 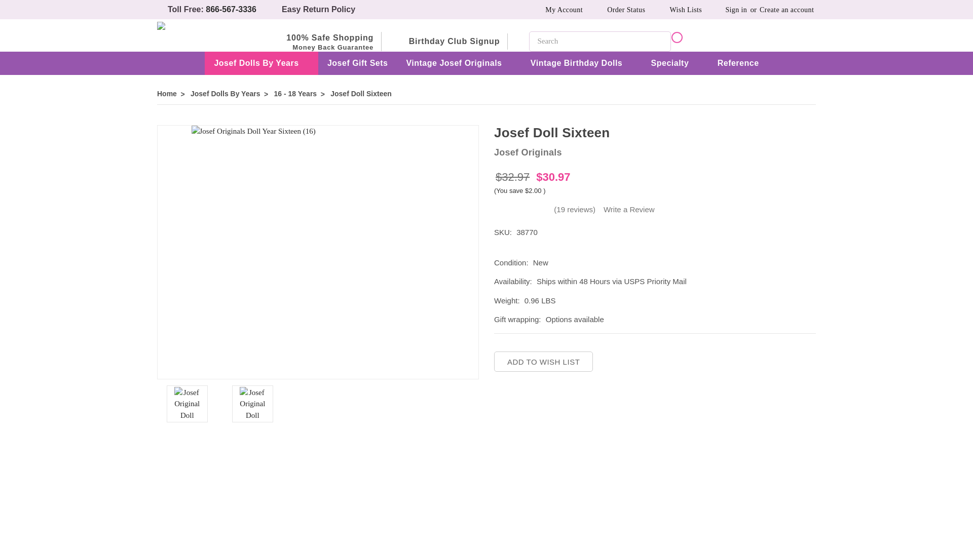 What do you see at coordinates (679, 10) in the screenshot?
I see `Wish Lists` at bounding box center [679, 10].